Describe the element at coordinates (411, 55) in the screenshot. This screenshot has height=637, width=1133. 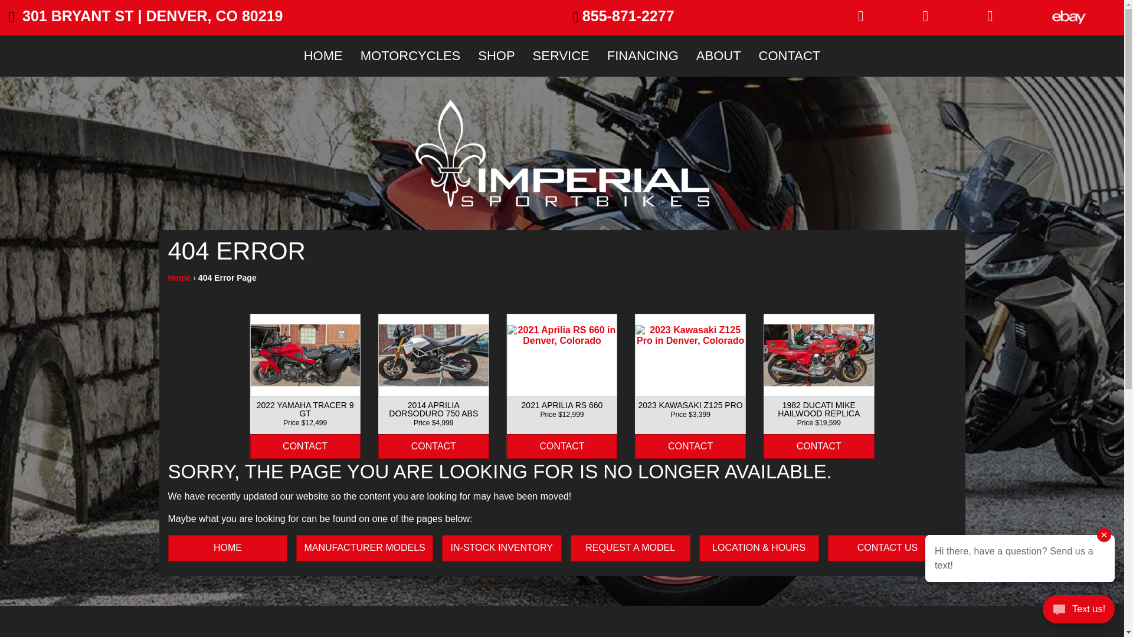
I see `MOTORCYCLES` at that location.